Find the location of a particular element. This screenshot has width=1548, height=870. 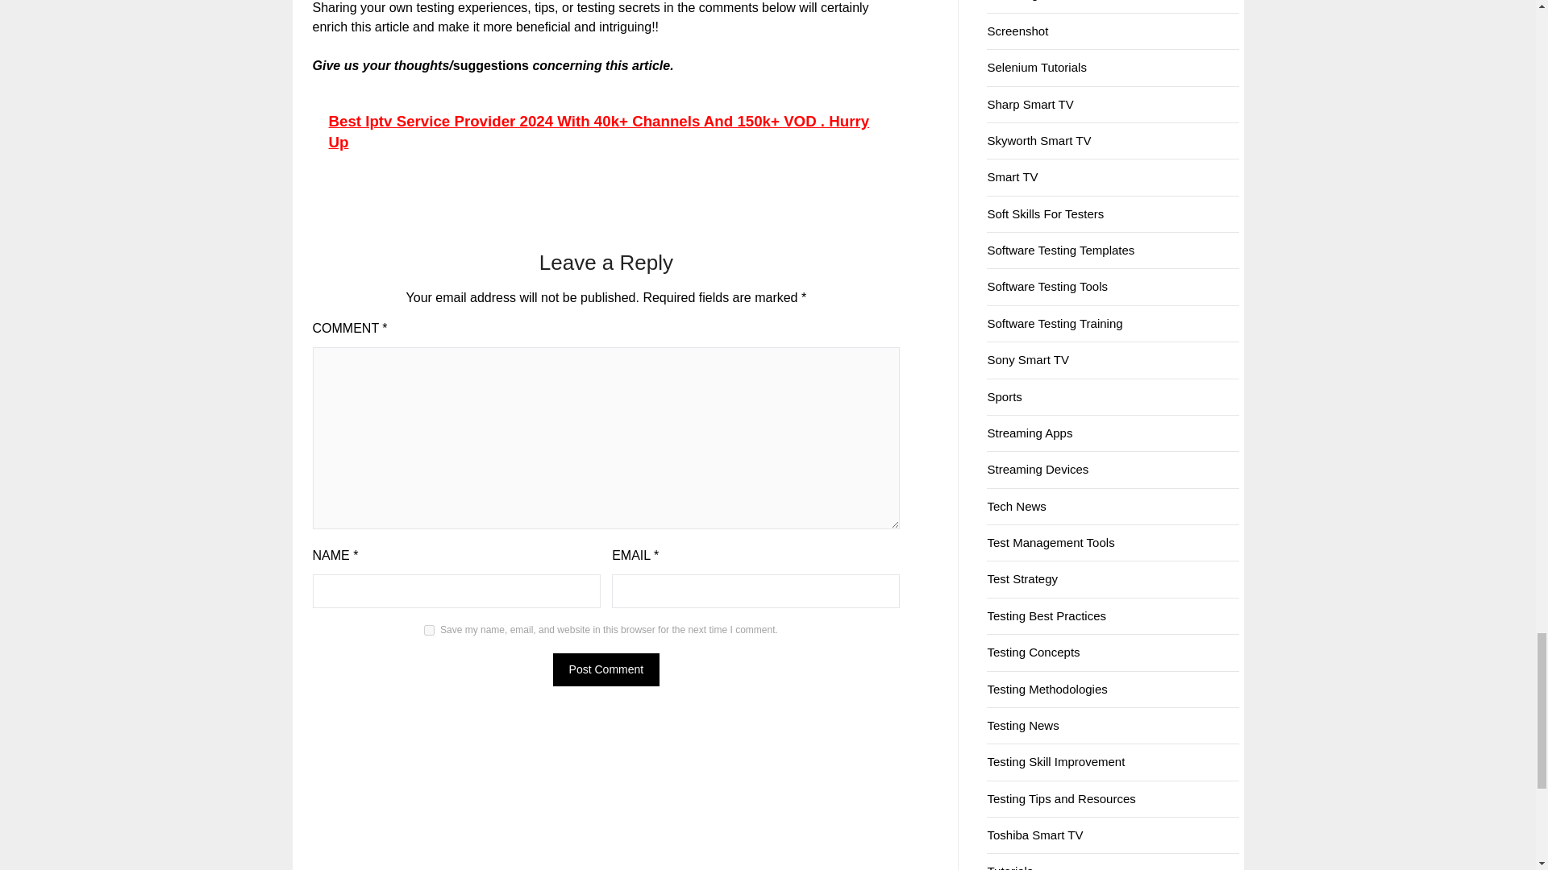

Post Comment is located at coordinates (606, 670).